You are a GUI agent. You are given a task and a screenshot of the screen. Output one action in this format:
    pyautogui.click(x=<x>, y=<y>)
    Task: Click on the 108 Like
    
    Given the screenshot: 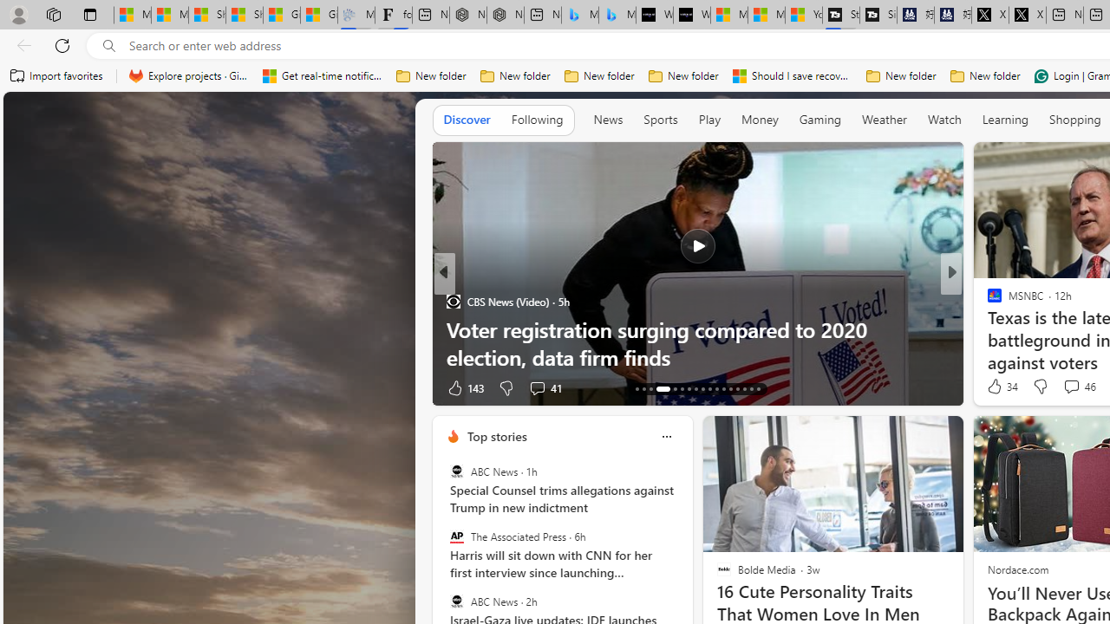 What is the action you would take?
    pyautogui.click(x=999, y=387)
    